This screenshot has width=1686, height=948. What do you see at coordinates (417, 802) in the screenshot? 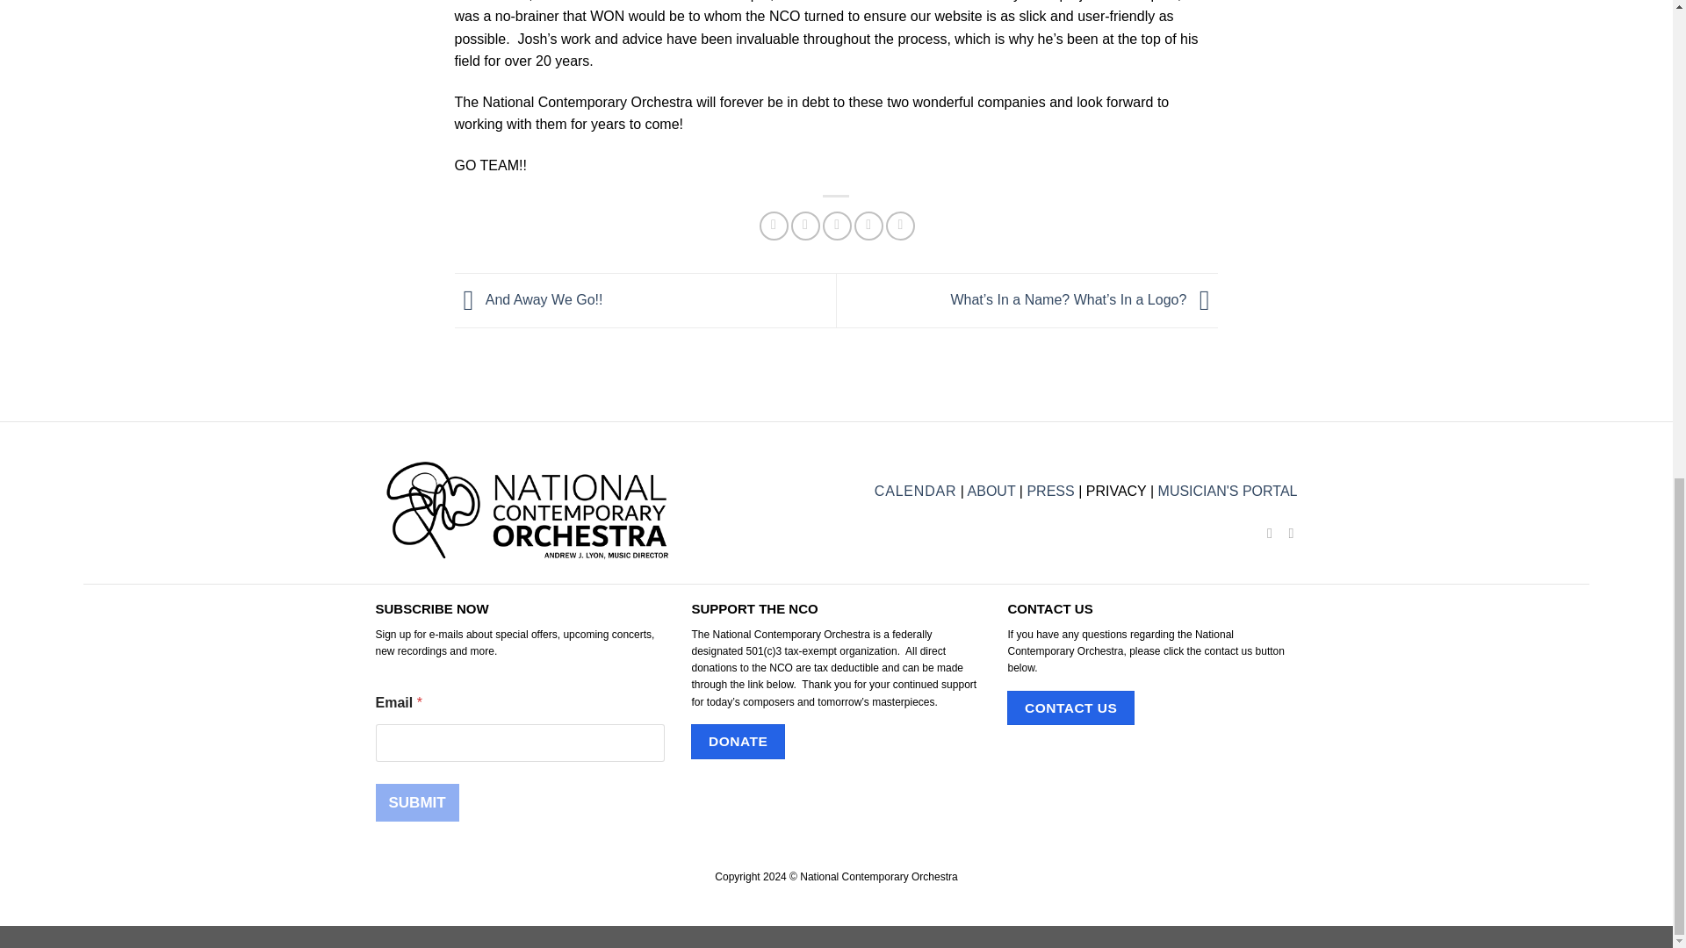
I see `SUBMIT` at bounding box center [417, 802].